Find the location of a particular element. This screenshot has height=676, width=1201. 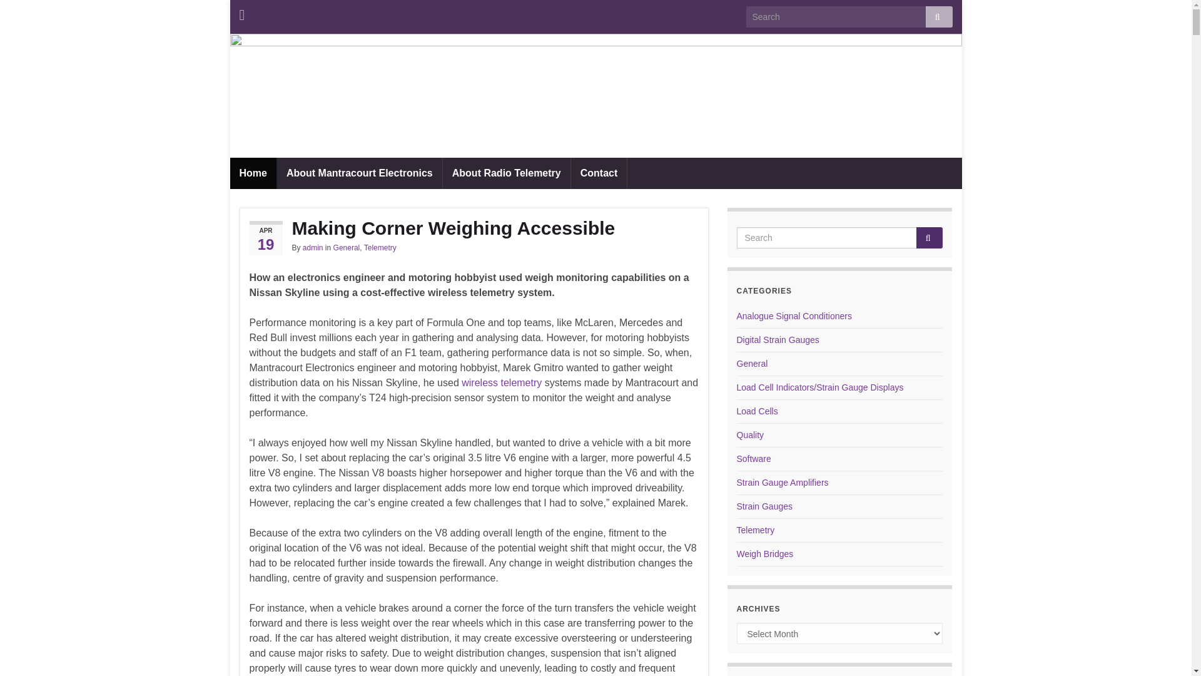

Permalink to Making Corner Weighing Accessible is located at coordinates (473, 228).